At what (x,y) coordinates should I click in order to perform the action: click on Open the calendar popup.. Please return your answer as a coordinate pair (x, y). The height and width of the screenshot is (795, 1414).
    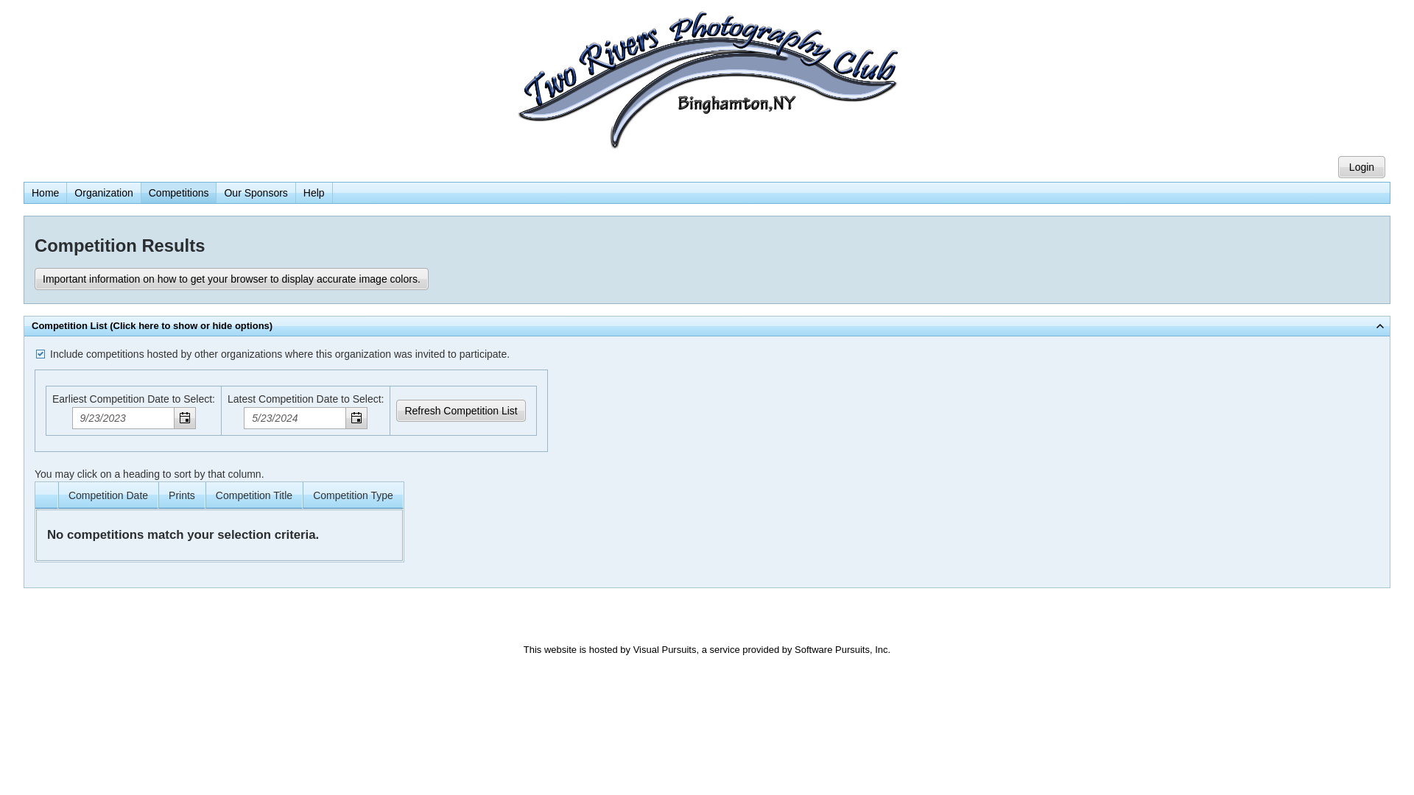
    Looking at the image, I should click on (356, 418).